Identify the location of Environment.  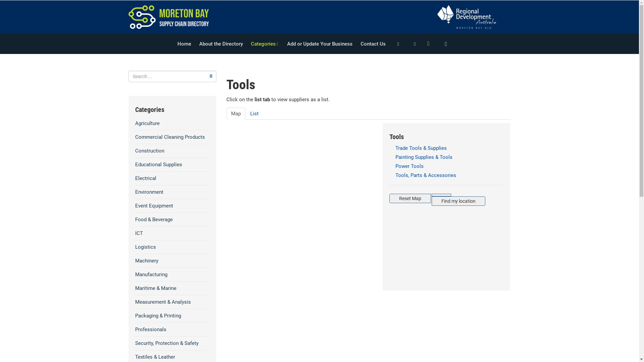
(172, 192).